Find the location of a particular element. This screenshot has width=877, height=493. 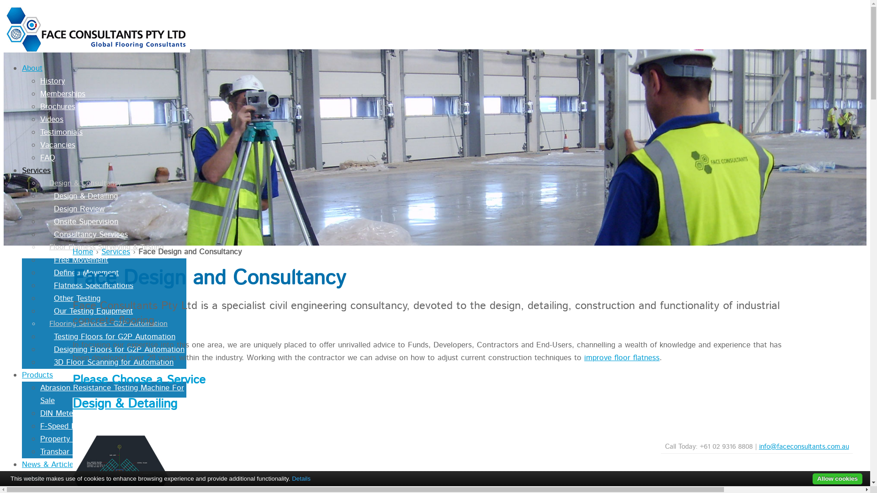

3D Floor Scanning for Automation is located at coordinates (107, 362).